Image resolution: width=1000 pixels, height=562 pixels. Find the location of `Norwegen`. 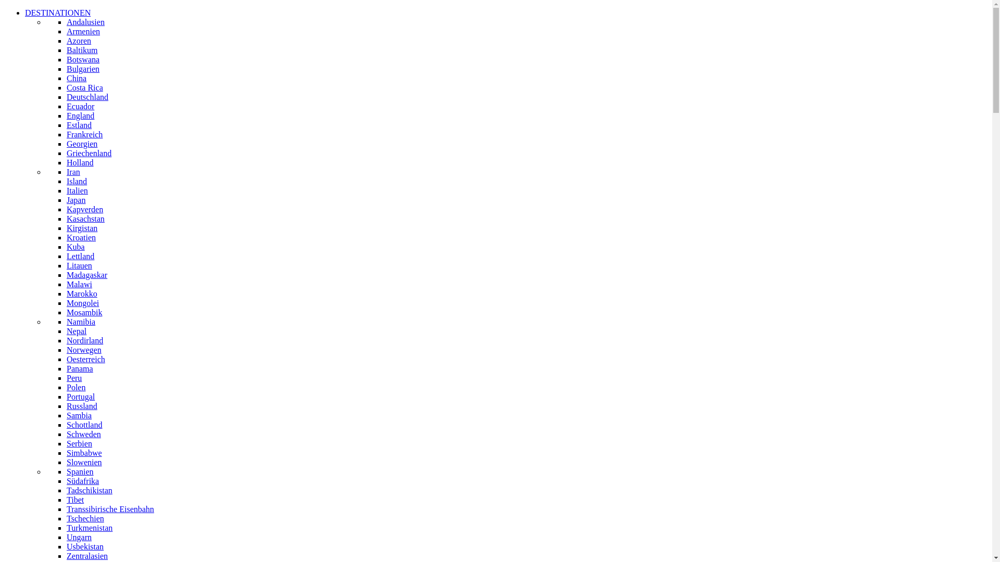

Norwegen is located at coordinates (84, 350).